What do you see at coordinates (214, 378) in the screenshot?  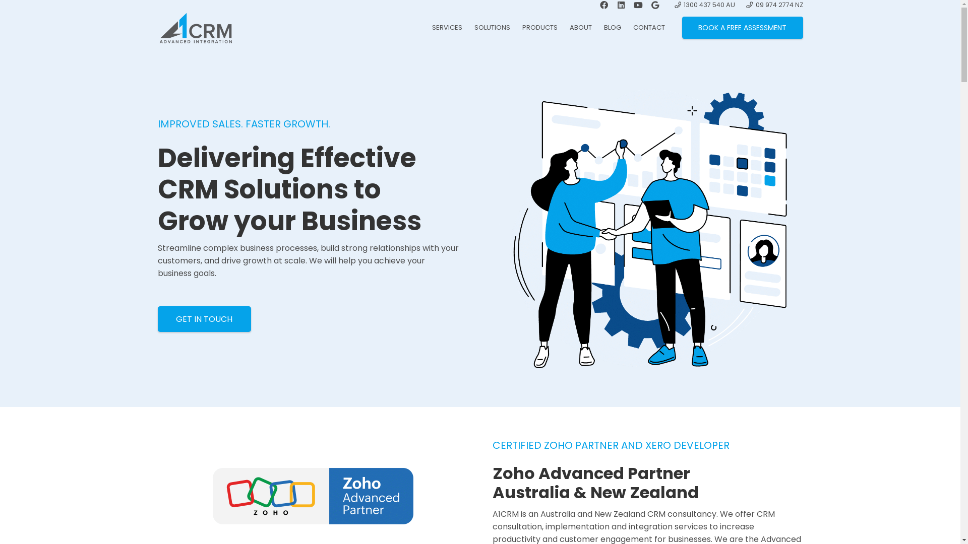 I see `1300437540 Brisbane` at bounding box center [214, 378].